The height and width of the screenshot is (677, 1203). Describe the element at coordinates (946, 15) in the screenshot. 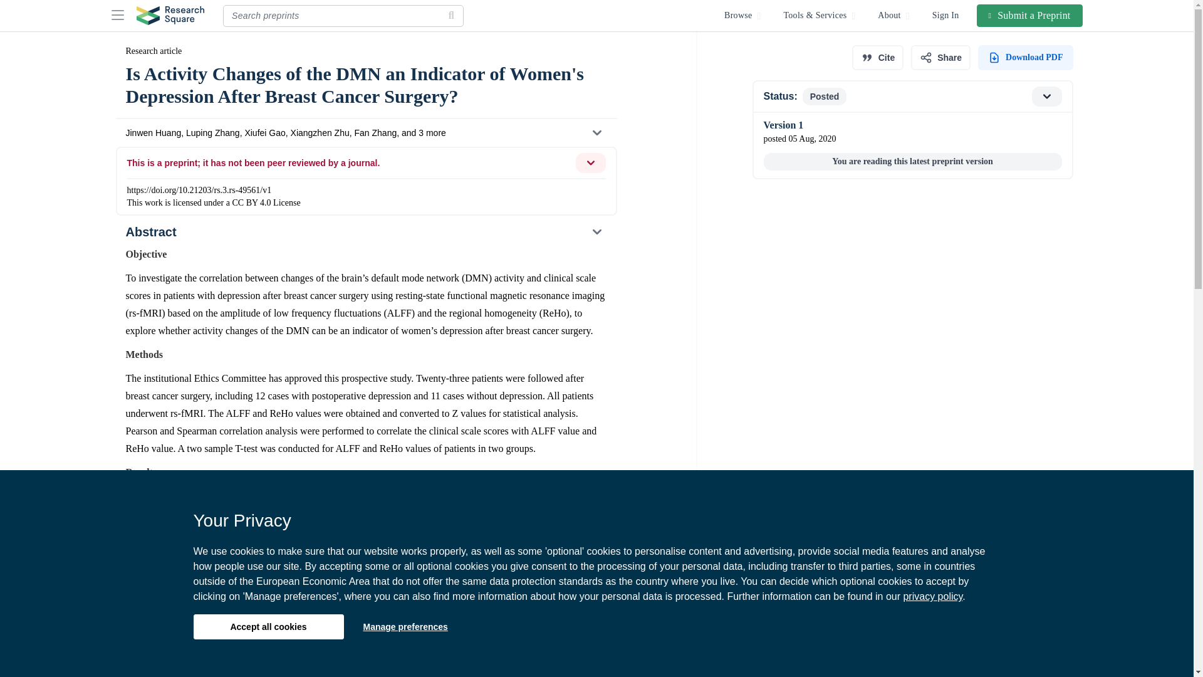

I see `Sign In` at that location.